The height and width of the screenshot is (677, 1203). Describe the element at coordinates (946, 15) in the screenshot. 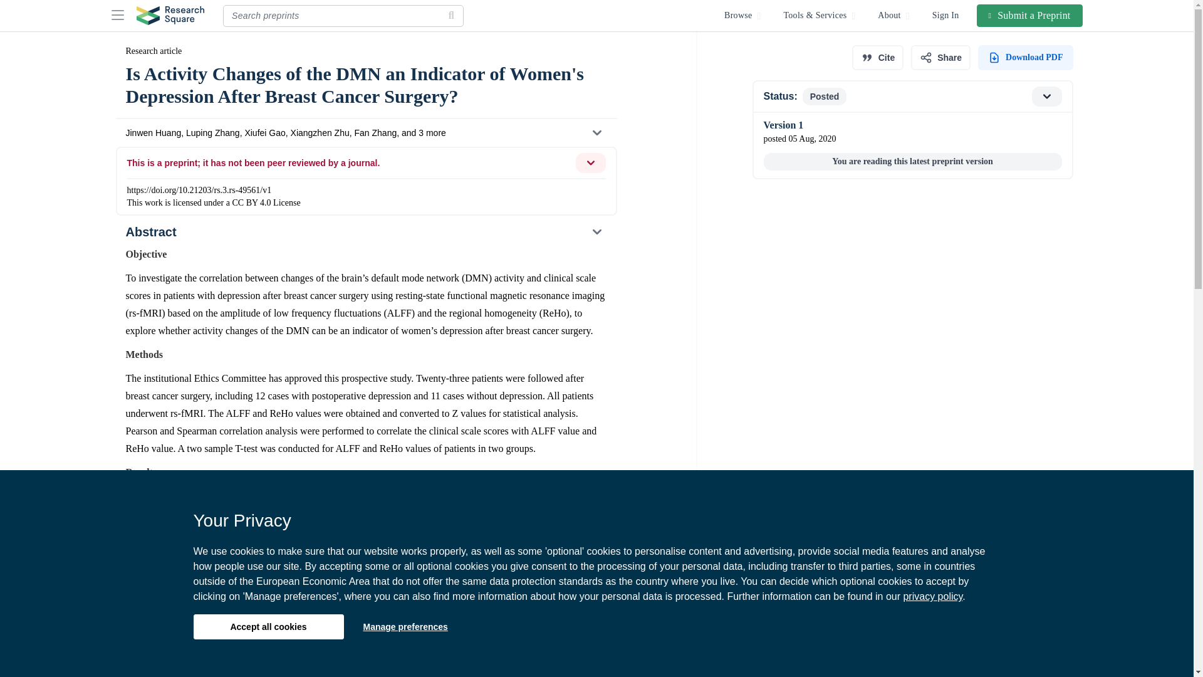

I see `Sign In` at that location.